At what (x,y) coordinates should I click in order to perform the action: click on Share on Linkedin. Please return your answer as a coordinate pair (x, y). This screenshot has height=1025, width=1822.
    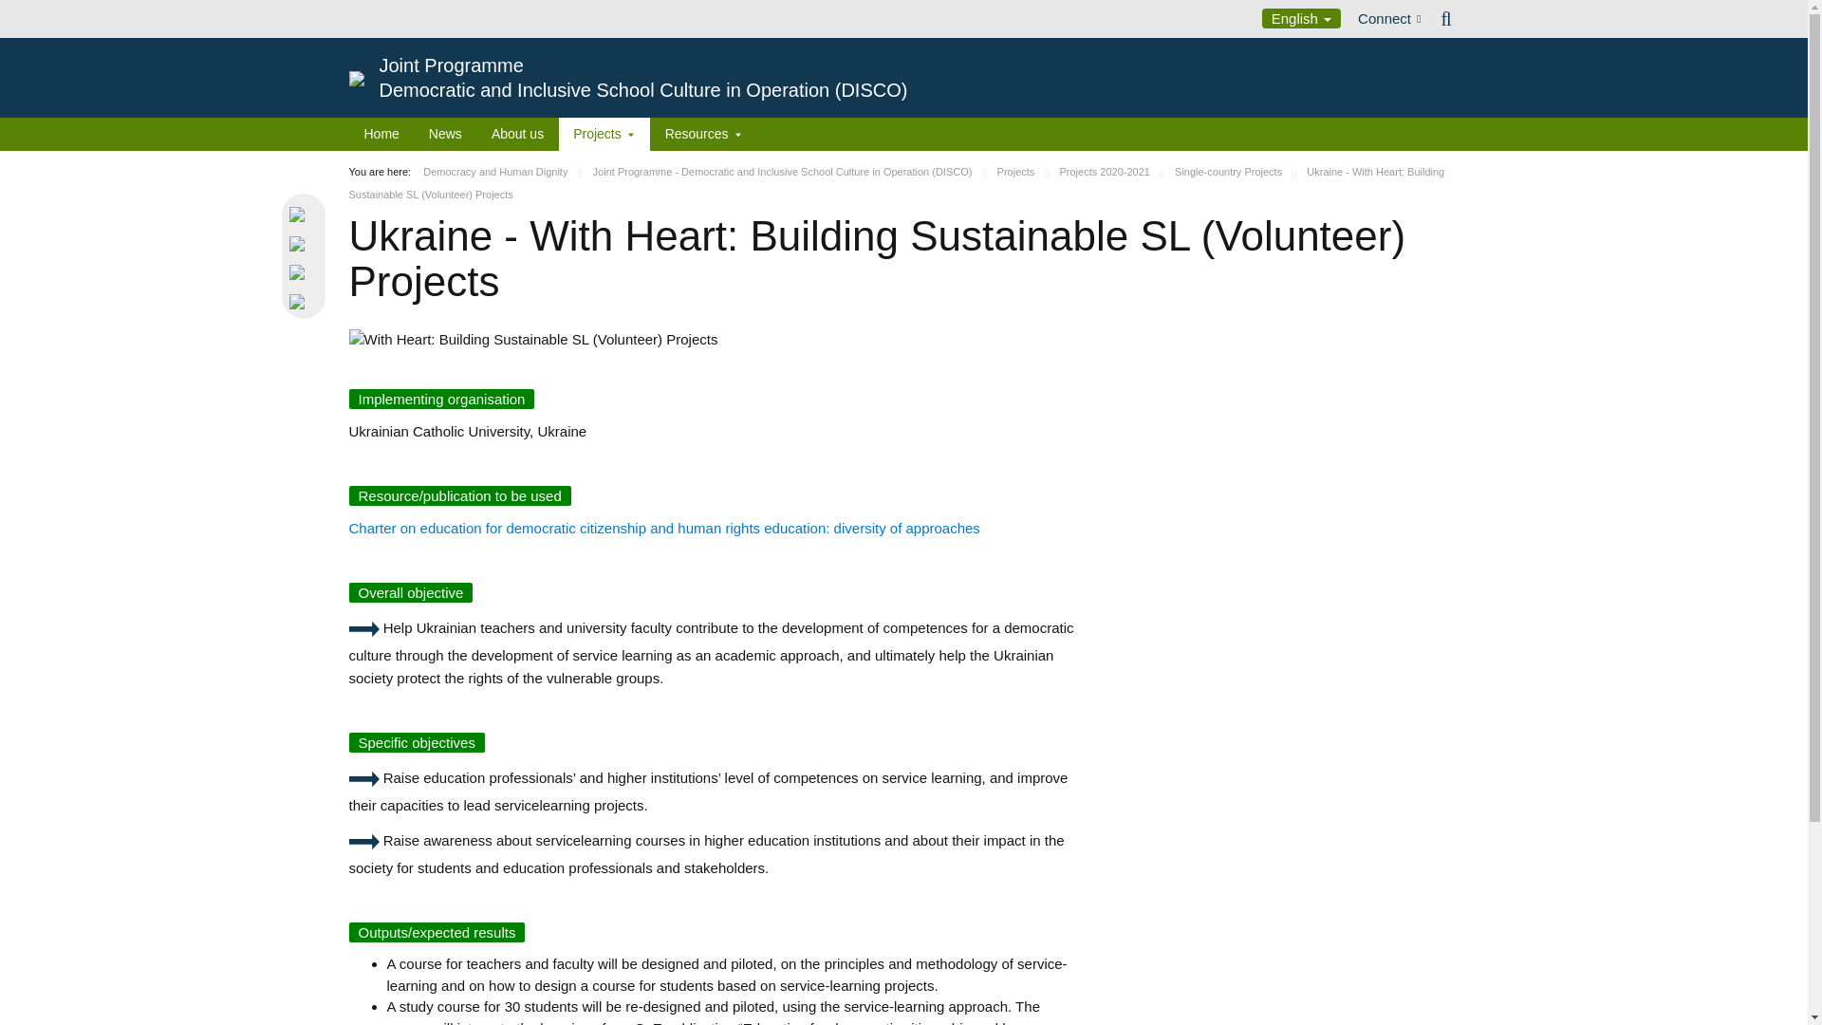
    Looking at the image, I should click on (306, 271).